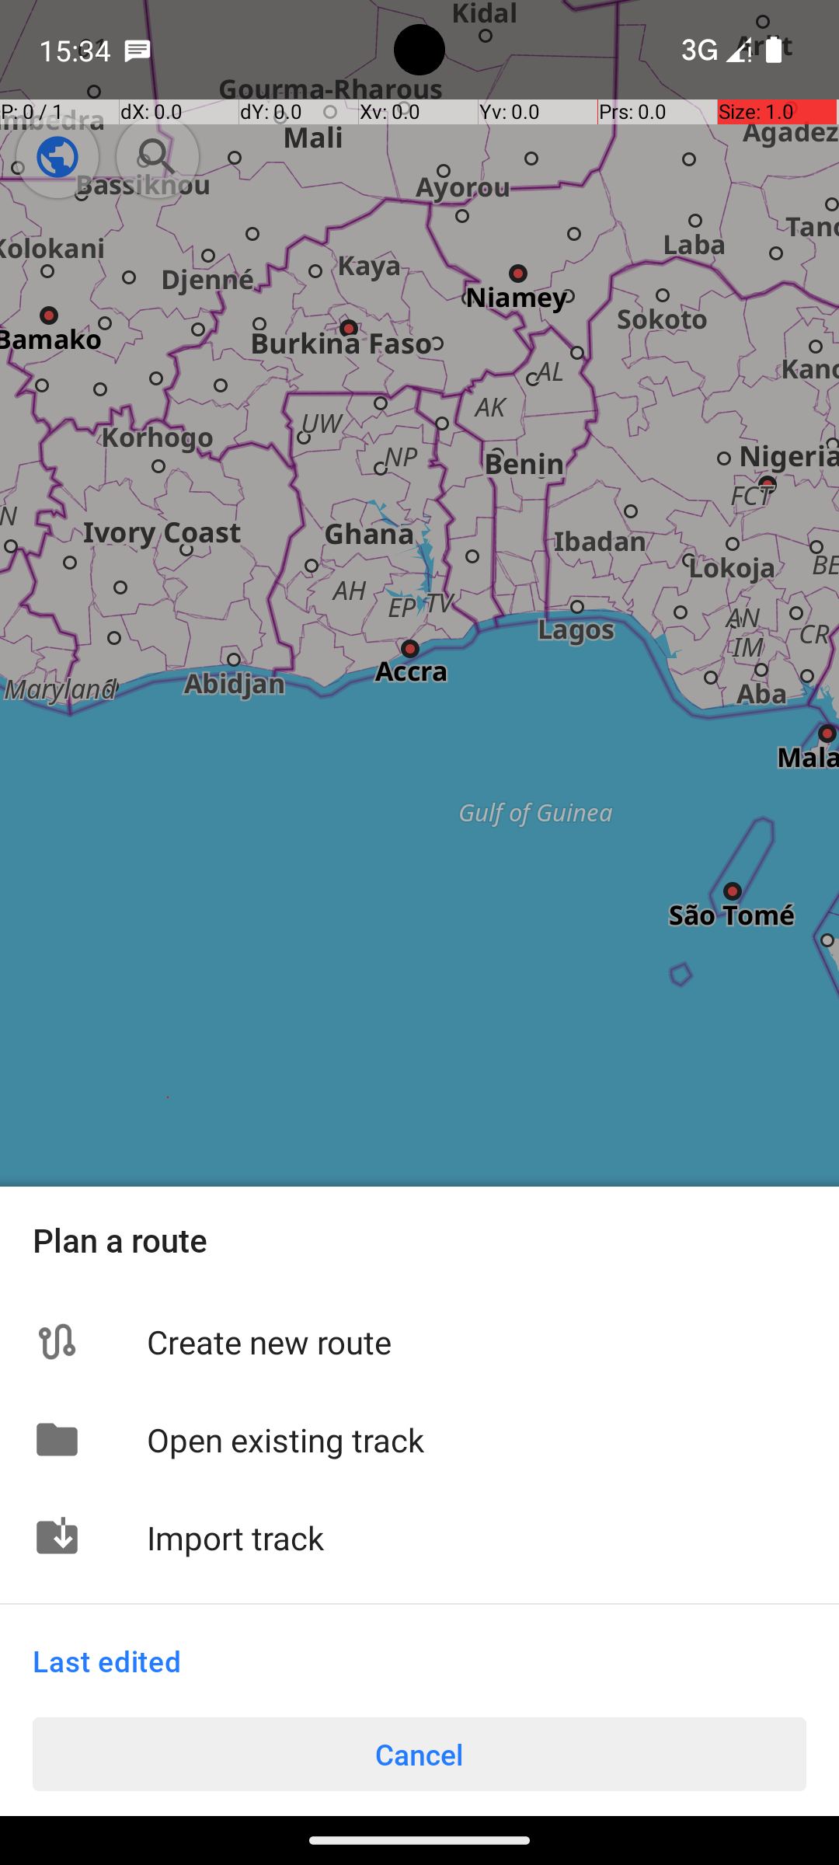 The height and width of the screenshot is (1865, 839). Describe the element at coordinates (477, 1537) in the screenshot. I see `Import track` at that location.